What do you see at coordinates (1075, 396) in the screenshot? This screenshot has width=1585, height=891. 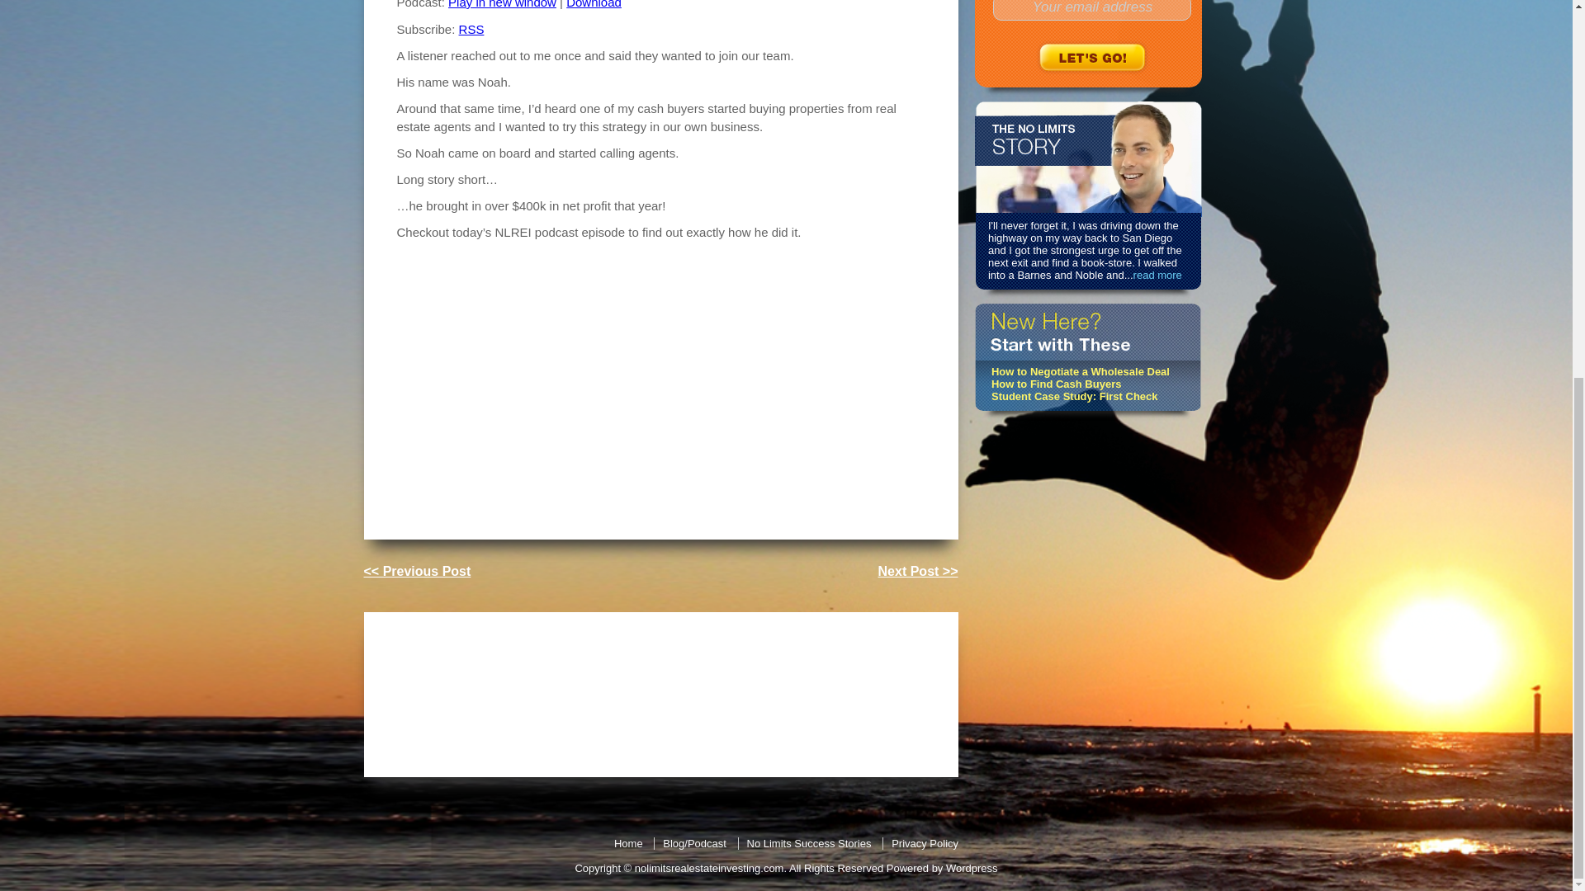 I see `Student Case Study: First Check` at bounding box center [1075, 396].